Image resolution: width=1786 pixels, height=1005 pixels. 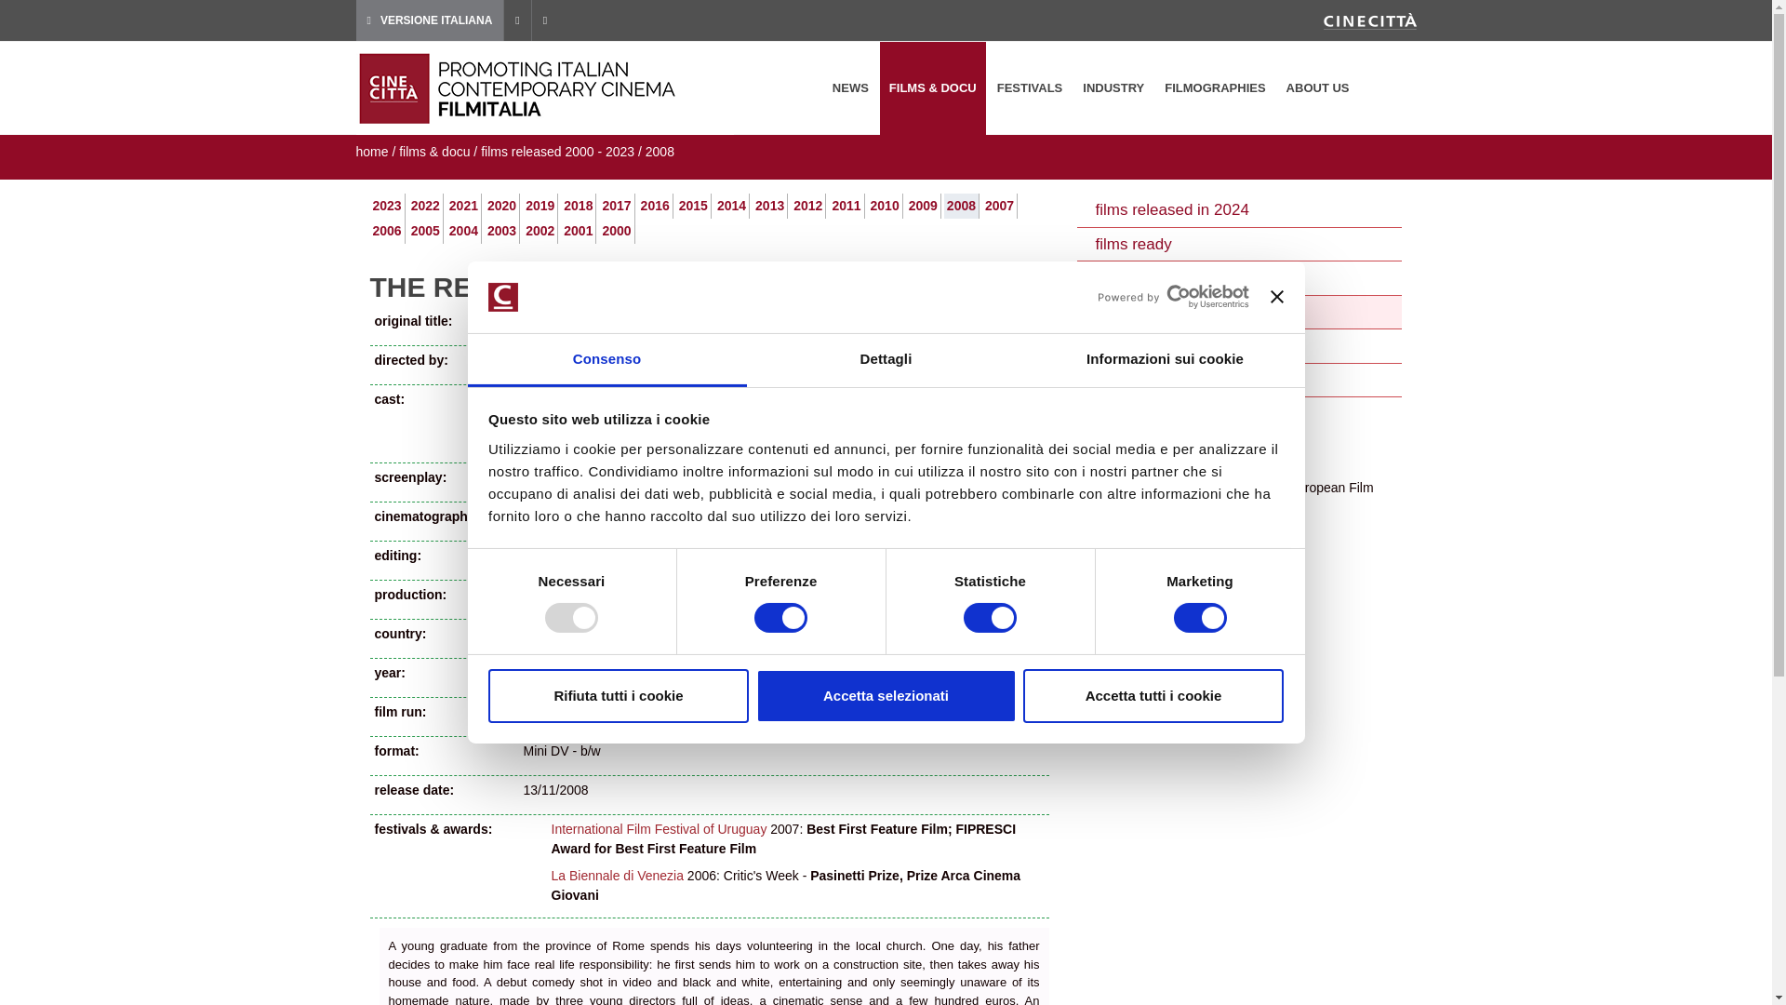 I want to click on Consenso, so click(x=606, y=359).